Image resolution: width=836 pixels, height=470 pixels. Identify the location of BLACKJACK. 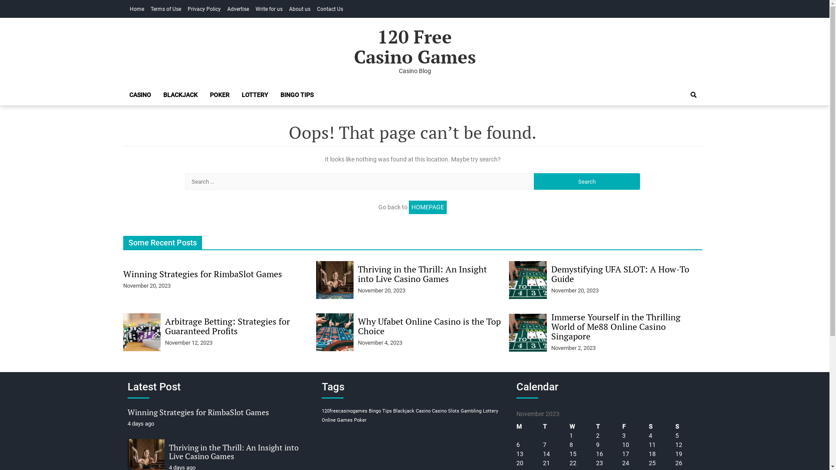
(180, 95).